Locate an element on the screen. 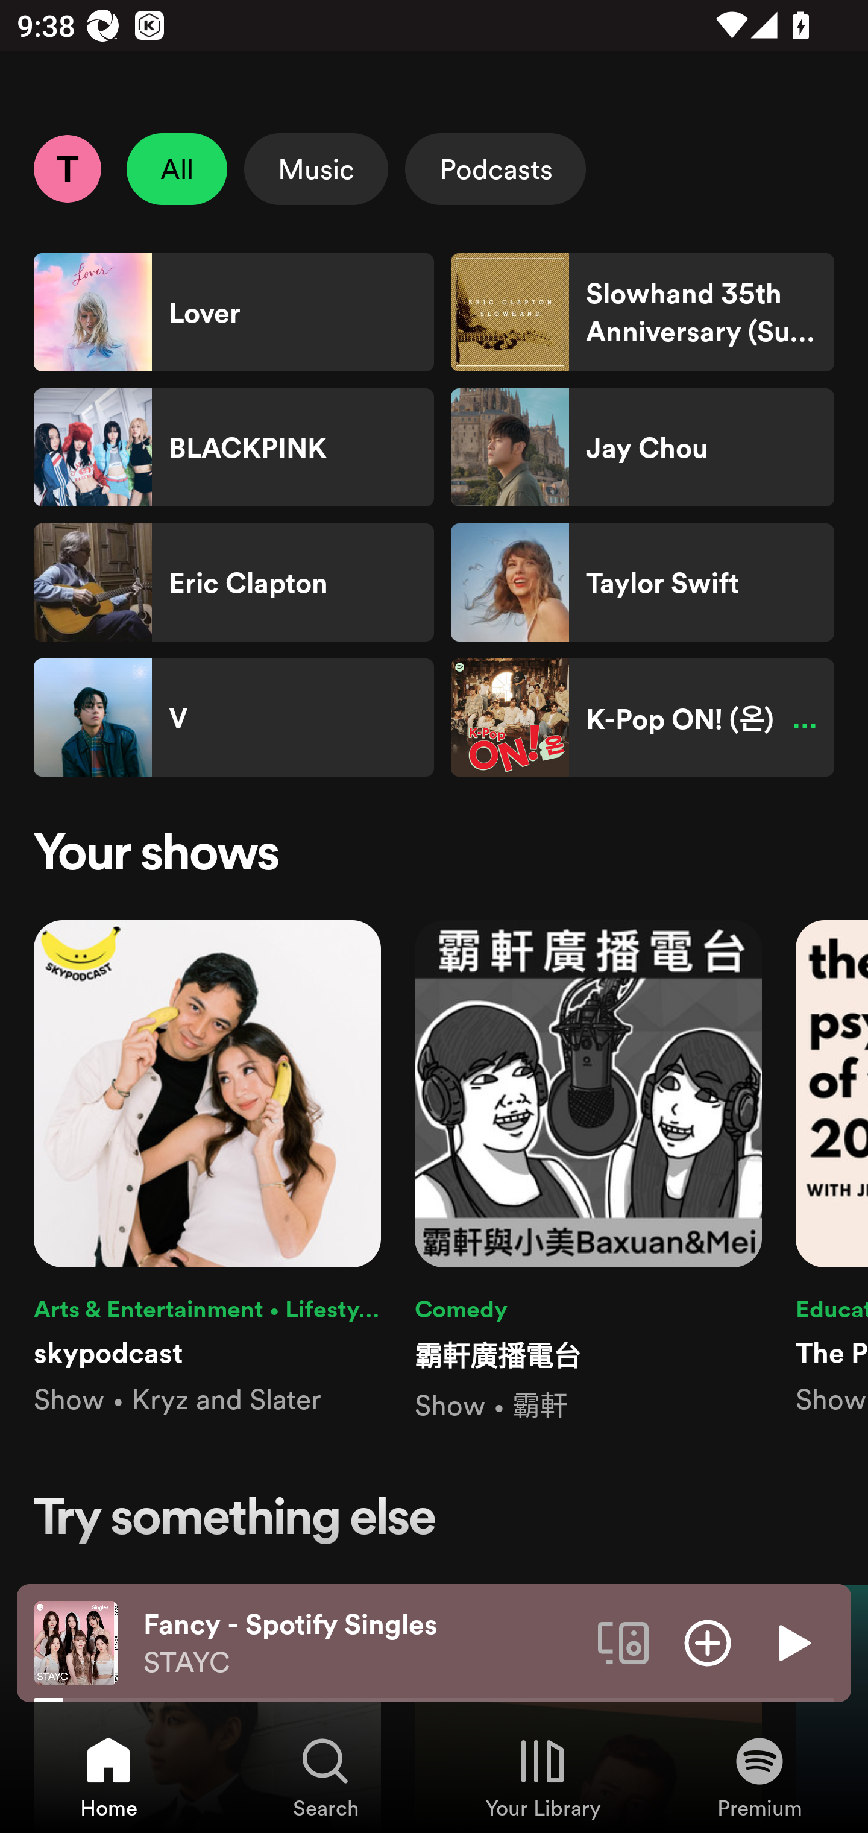 The width and height of the screenshot is (868, 1833). Jay Chou Shortcut Jay Chou is located at coordinates (642, 447).